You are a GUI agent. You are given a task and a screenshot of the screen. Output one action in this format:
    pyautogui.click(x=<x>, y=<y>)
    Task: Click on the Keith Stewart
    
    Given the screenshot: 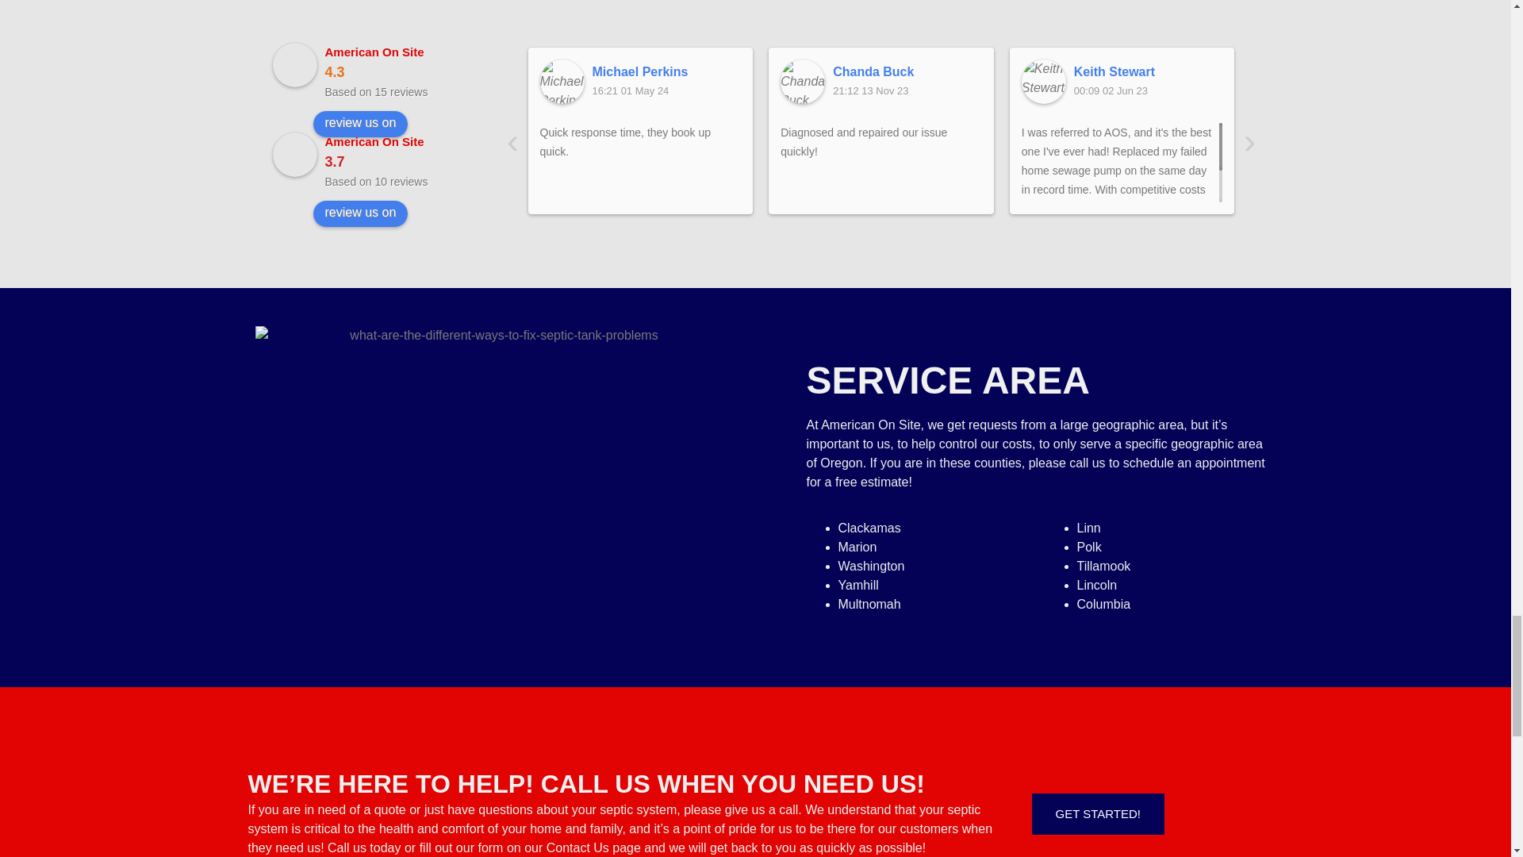 What is the action you would take?
    pyautogui.click(x=1044, y=81)
    